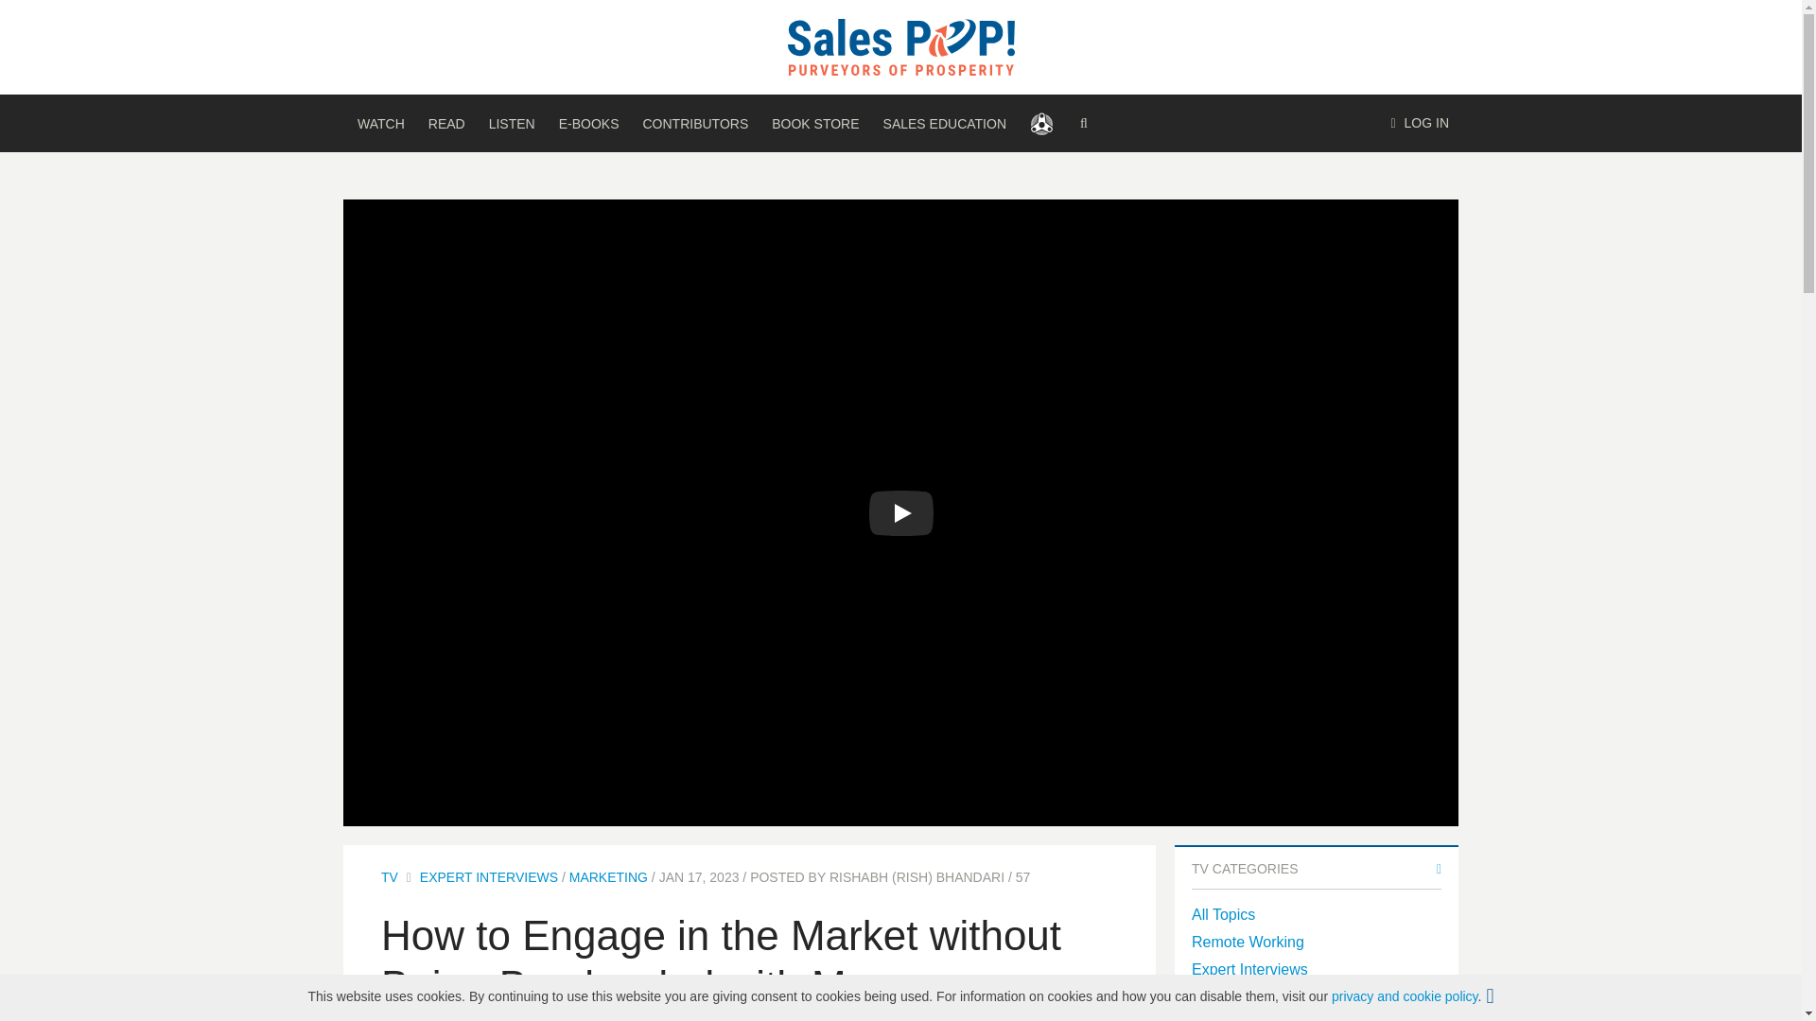 The width and height of the screenshot is (1816, 1021). What do you see at coordinates (609, 877) in the screenshot?
I see `MARKETING` at bounding box center [609, 877].